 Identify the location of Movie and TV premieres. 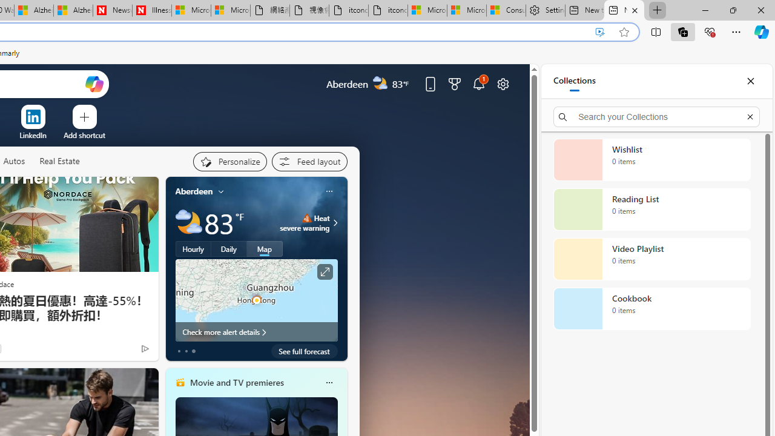
(236, 382).